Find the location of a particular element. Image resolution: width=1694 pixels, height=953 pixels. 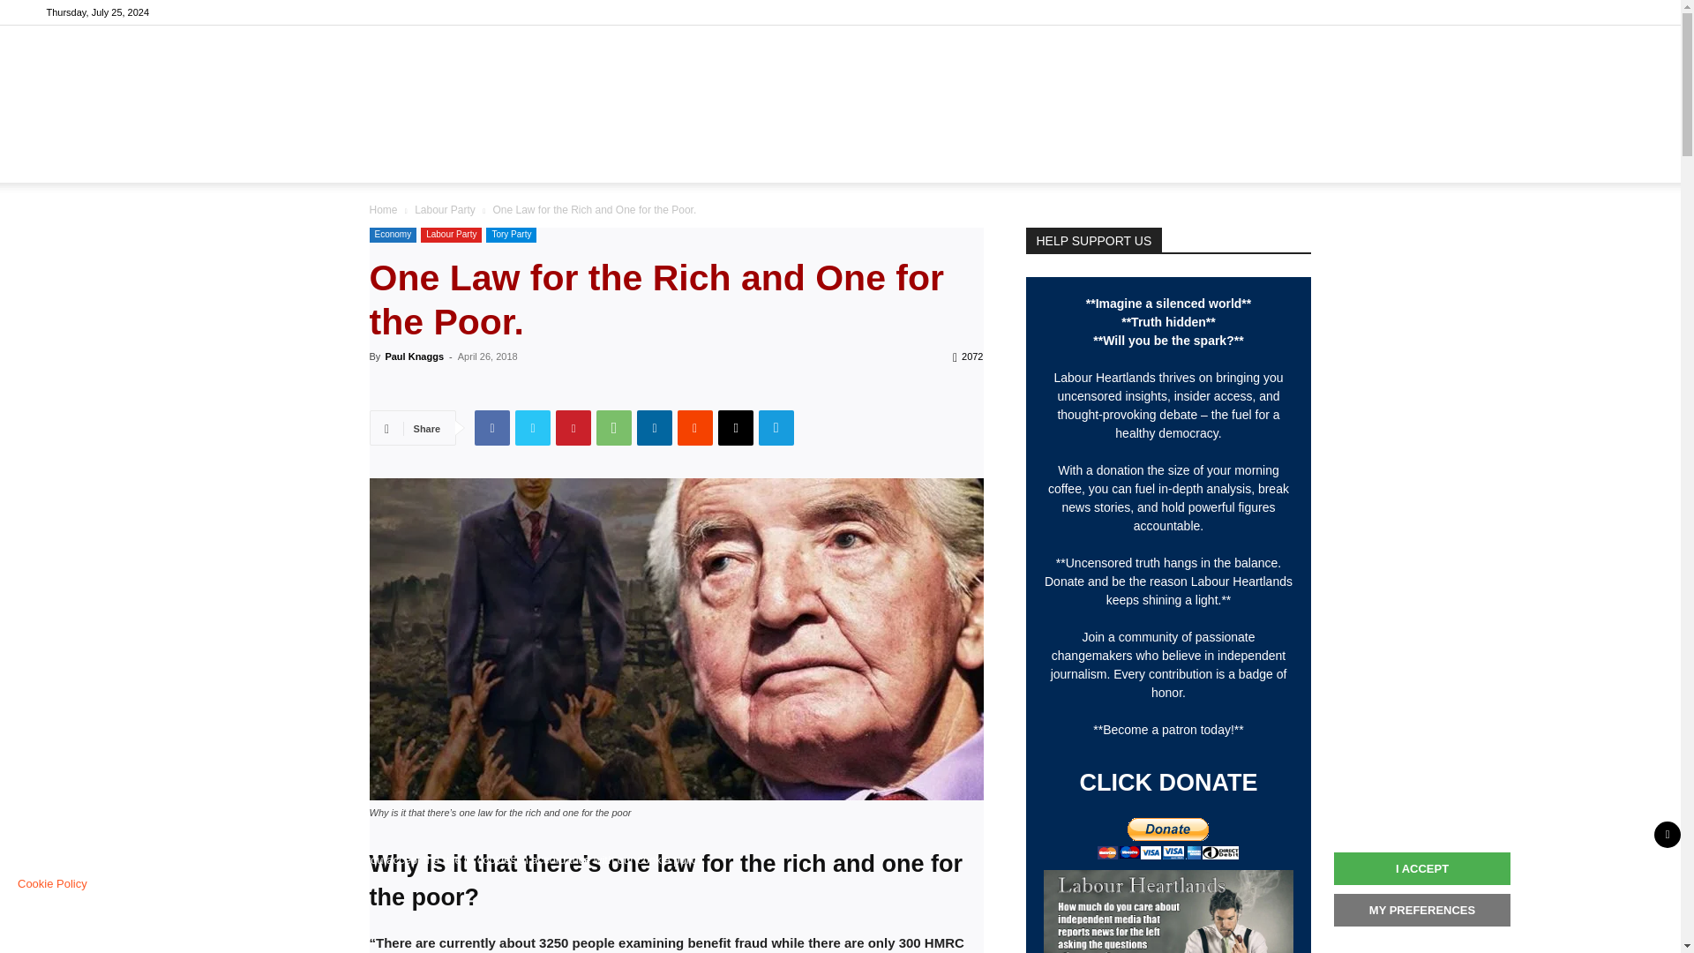

POLITICS is located at coordinates (551, 161).